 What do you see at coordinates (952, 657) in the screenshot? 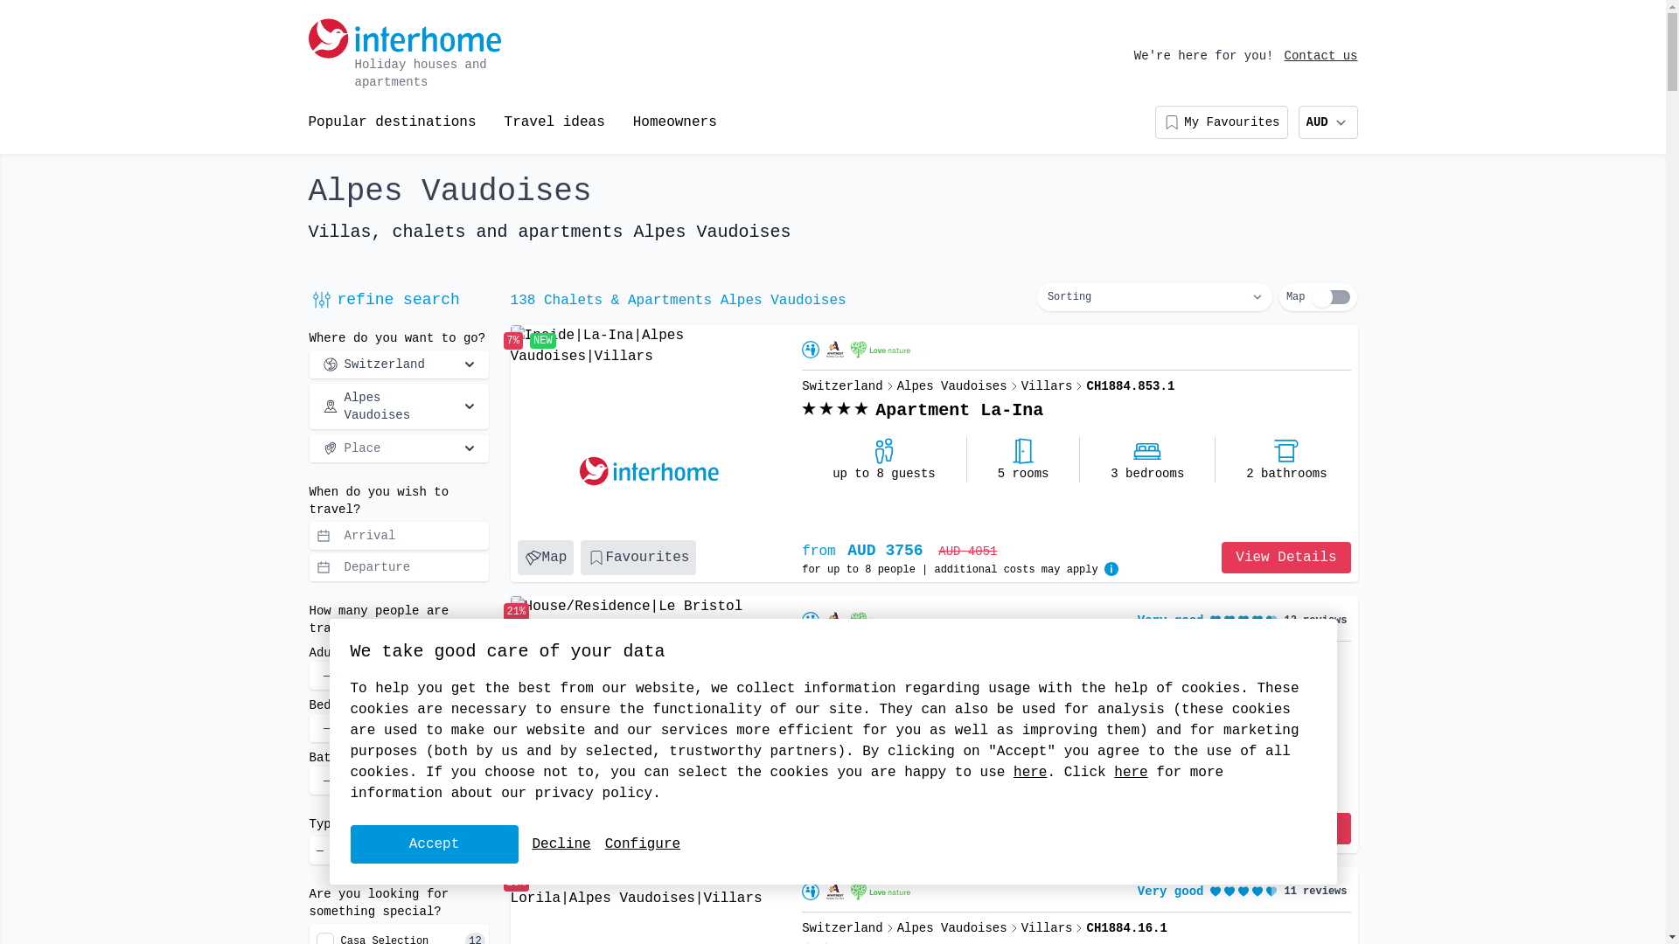
I see `Alpes Vaudoises` at bounding box center [952, 657].